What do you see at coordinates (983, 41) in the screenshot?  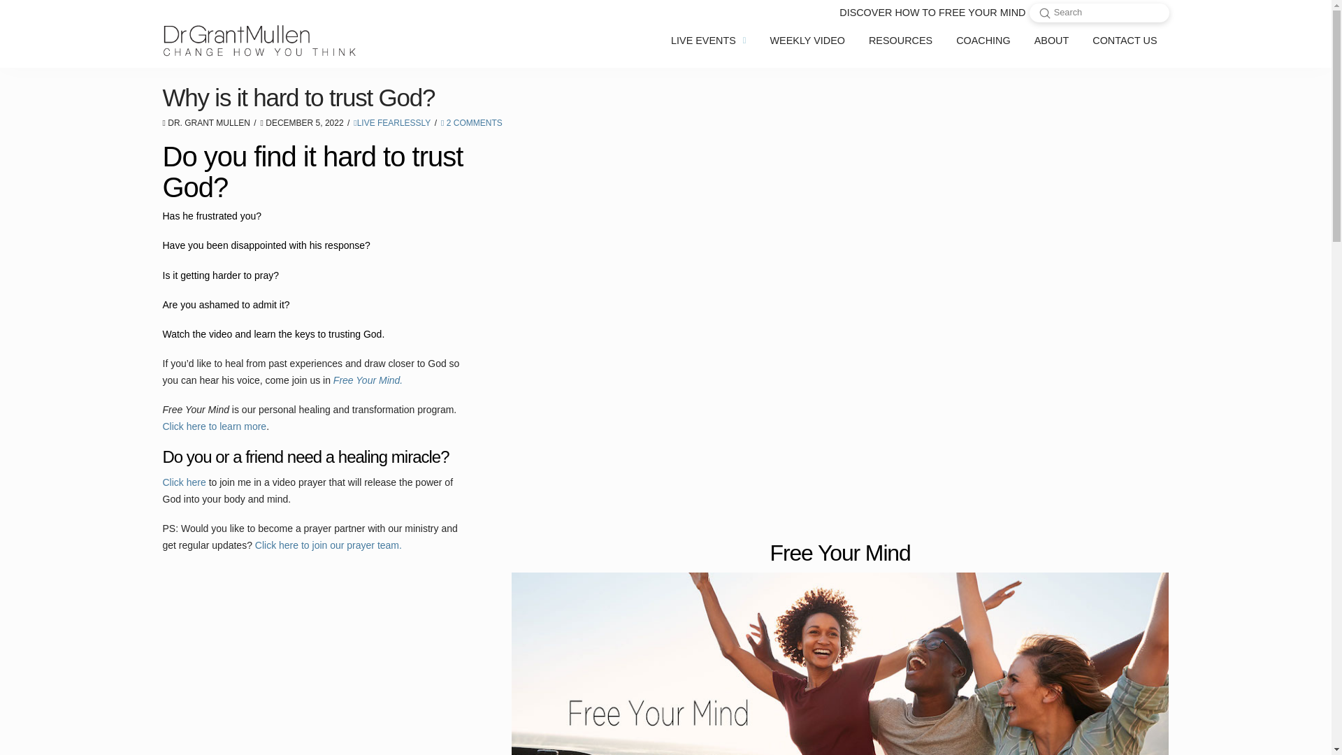 I see `COACHING` at bounding box center [983, 41].